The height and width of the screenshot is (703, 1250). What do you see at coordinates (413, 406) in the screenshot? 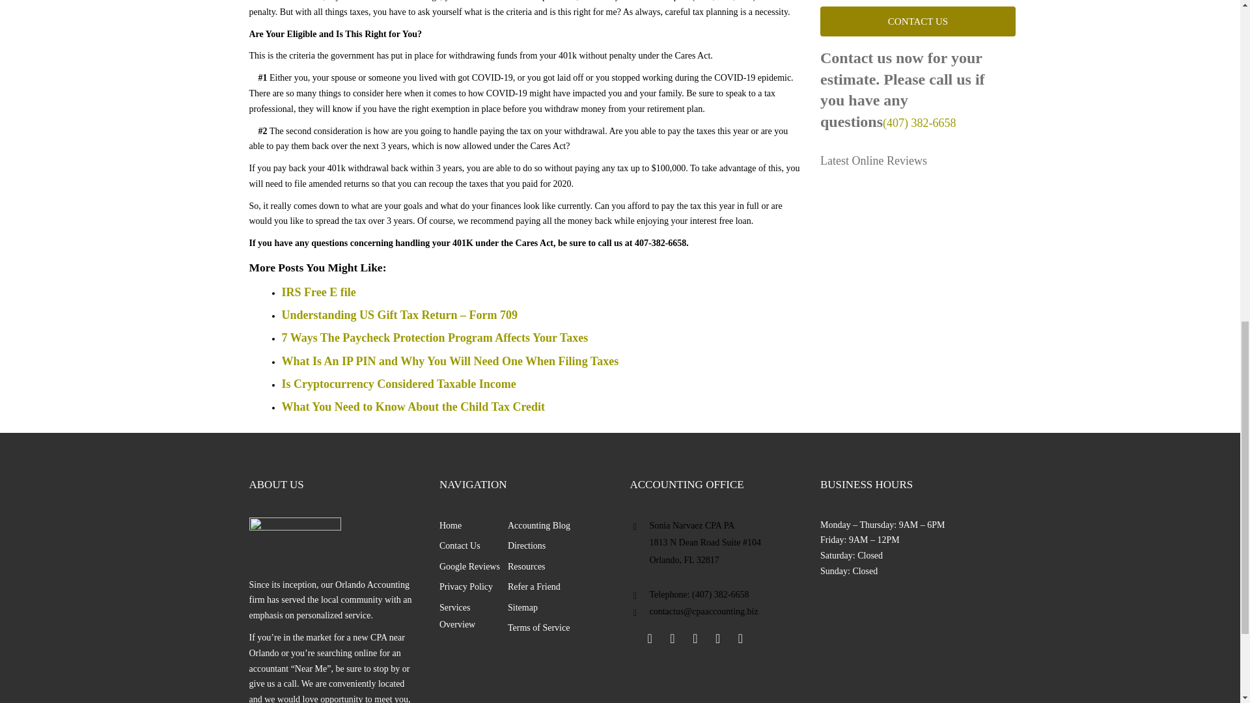
I see `What You Need to Know About the Child Tax Credit` at bounding box center [413, 406].